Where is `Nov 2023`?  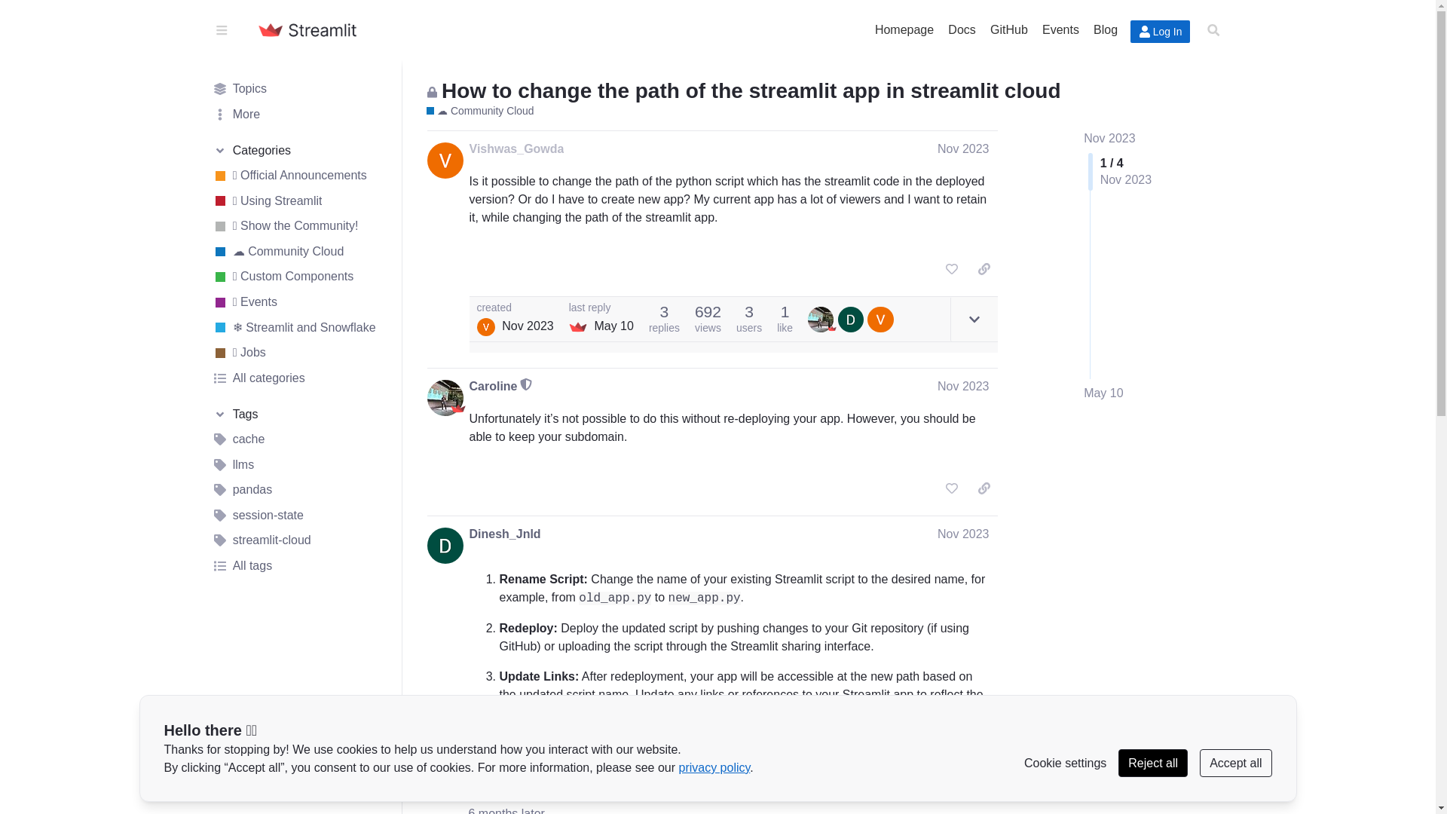
Nov 2023 is located at coordinates (963, 149).